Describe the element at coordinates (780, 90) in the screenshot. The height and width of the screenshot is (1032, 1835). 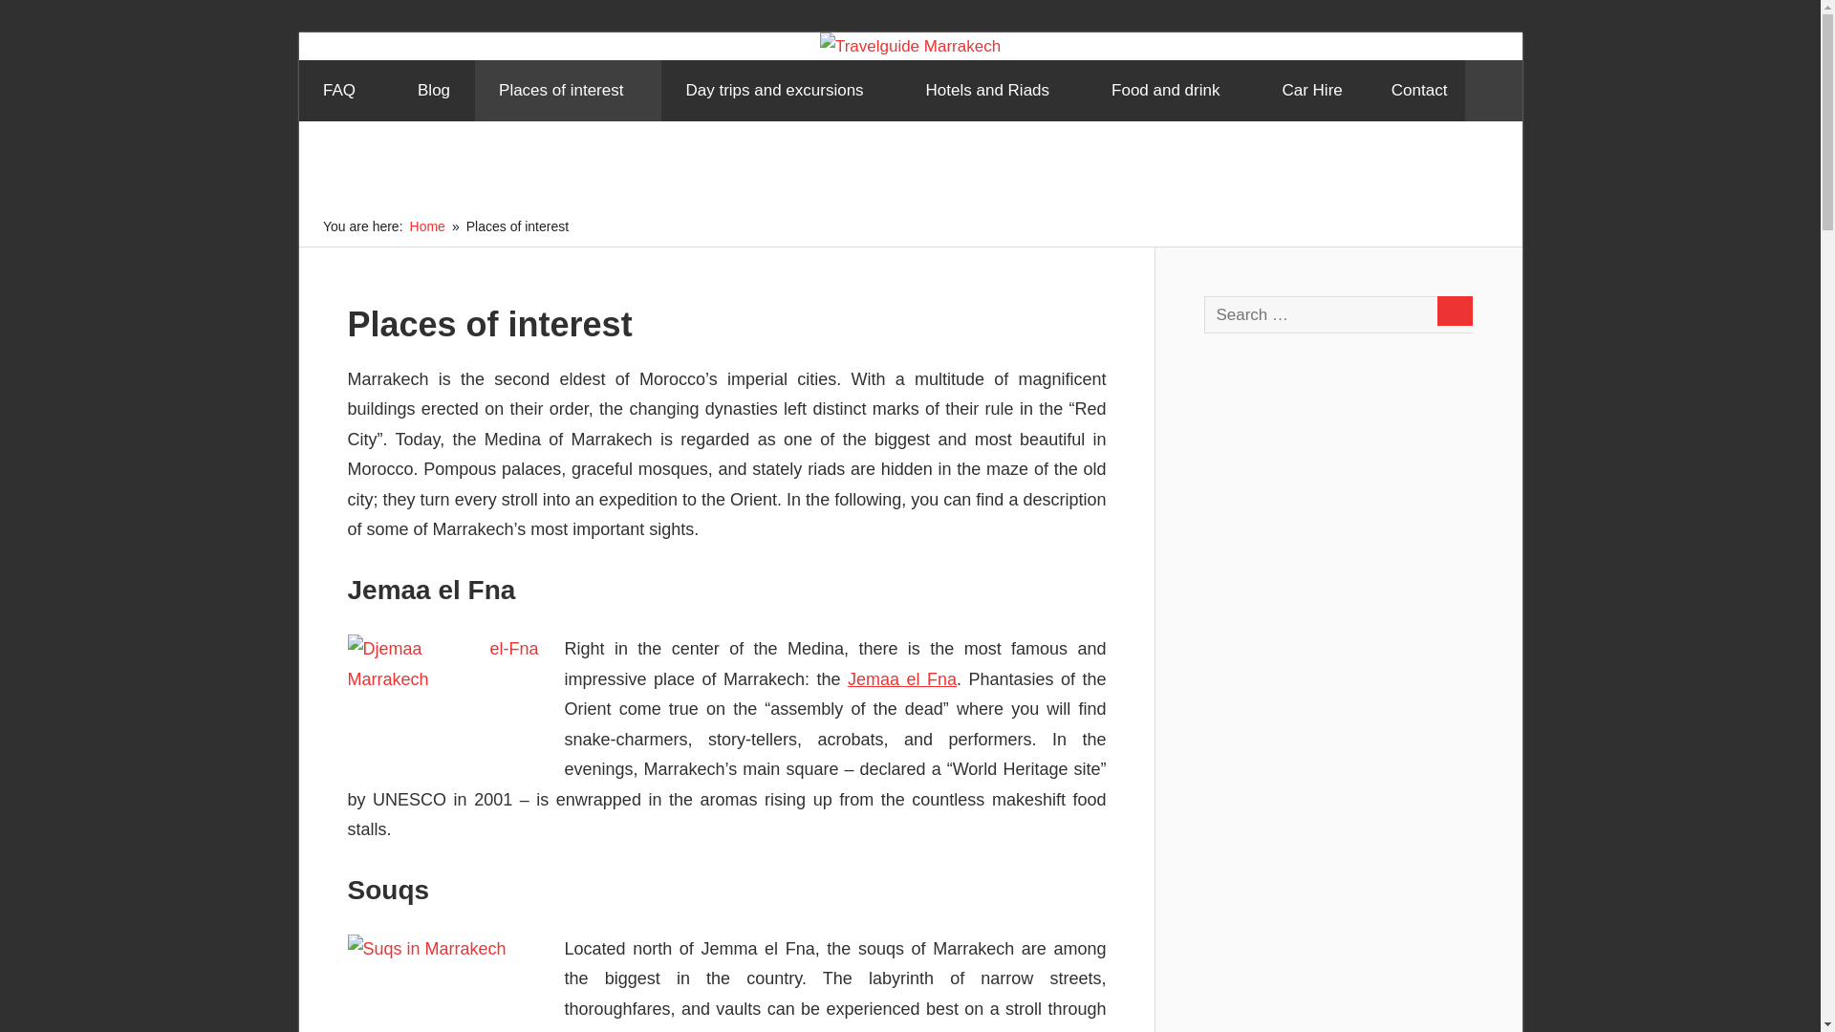
I see `Day trips and excursions` at that location.